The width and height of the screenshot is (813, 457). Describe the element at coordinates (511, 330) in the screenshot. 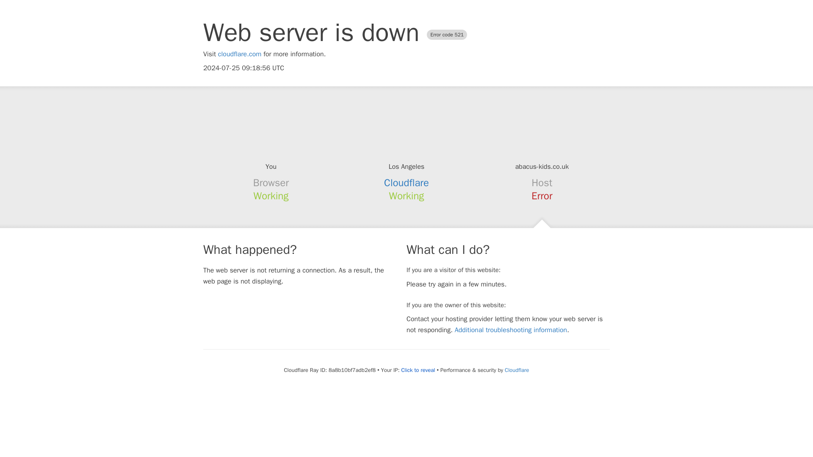

I see `Additional troubleshooting information` at that location.